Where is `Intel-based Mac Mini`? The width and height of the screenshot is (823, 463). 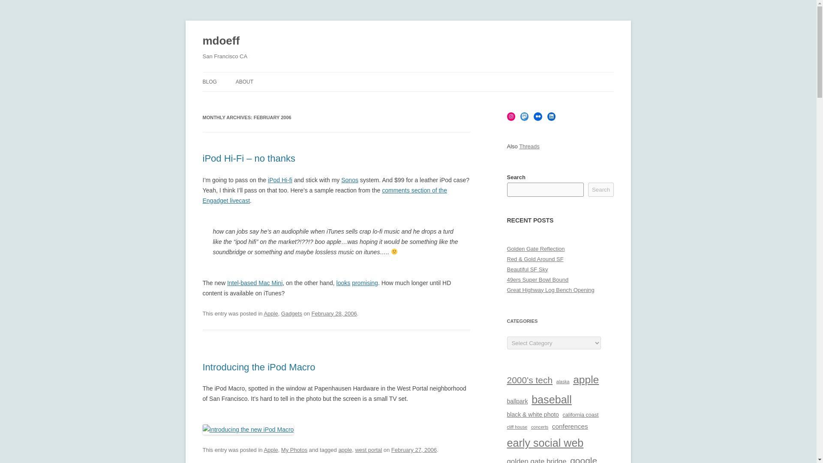
Intel-based Mac Mini is located at coordinates (255, 283).